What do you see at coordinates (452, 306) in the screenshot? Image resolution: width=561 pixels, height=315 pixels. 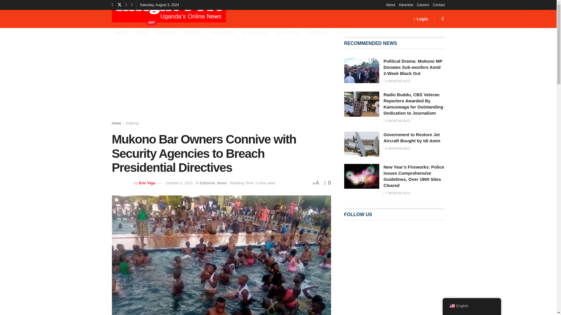 I see `English` at bounding box center [452, 306].